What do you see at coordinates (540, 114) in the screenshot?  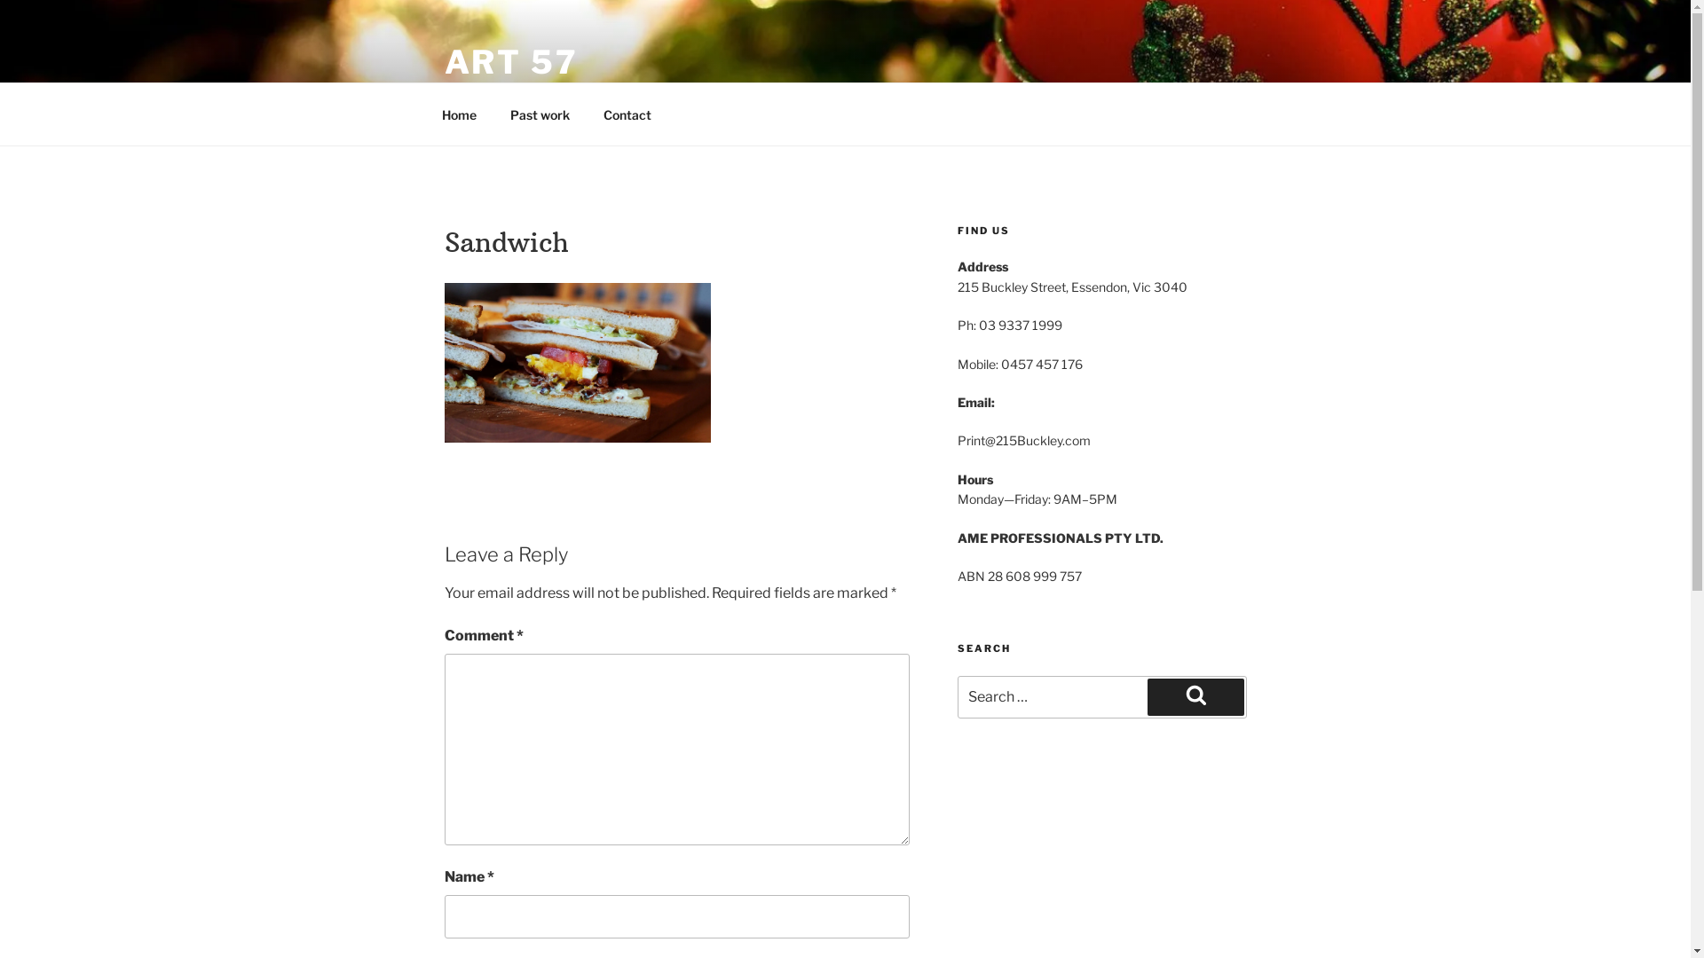 I see `Past work` at bounding box center [540, 114].